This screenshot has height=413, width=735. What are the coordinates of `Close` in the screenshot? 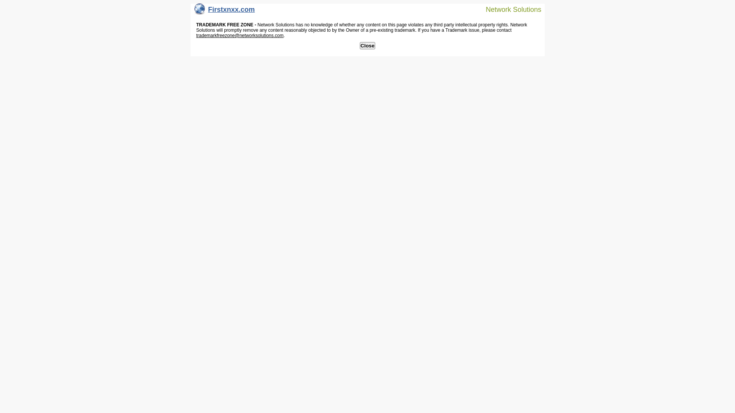 It's located at (367, 46).